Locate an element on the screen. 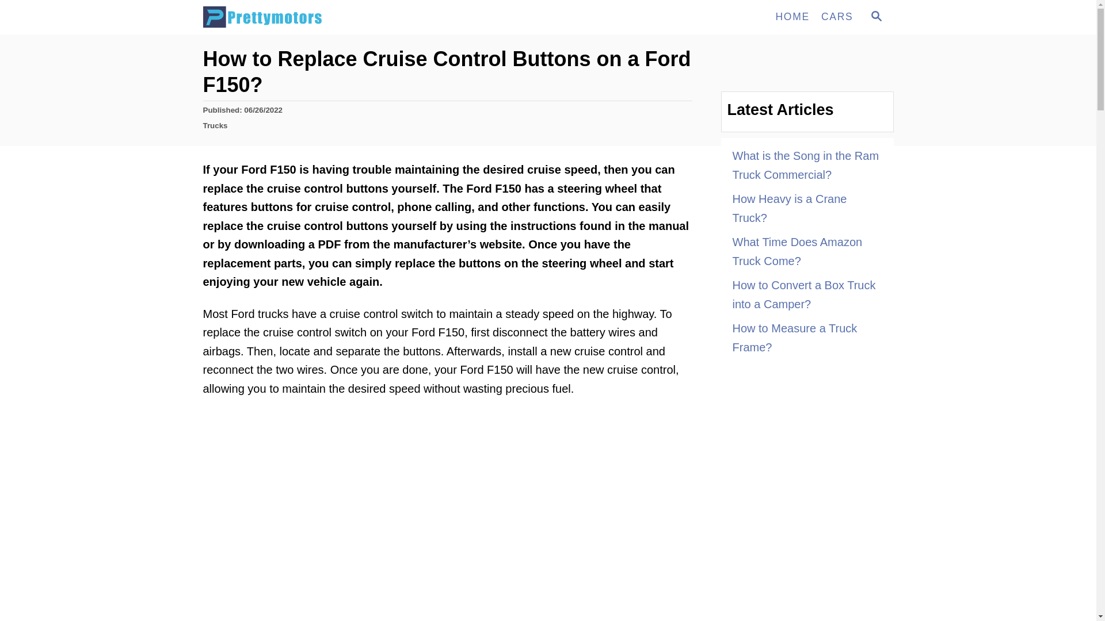  HOME is located at coordinates (807, 251).